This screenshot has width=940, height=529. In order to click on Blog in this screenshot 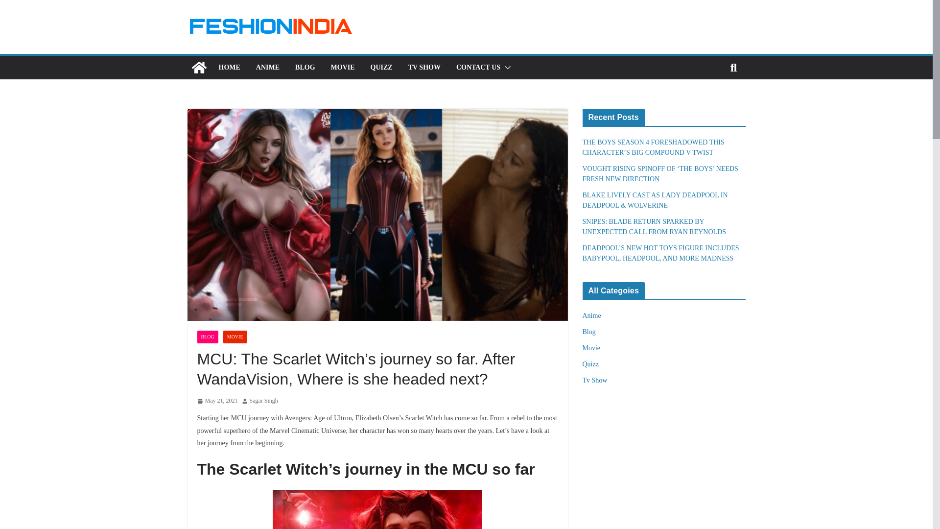, I will do `click(589, 331)`.